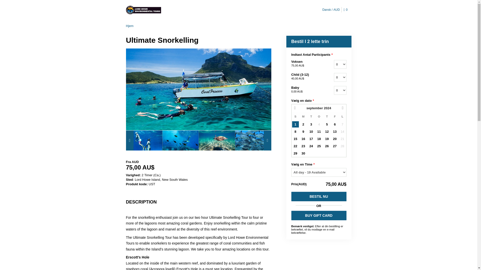 The height and width of the screenshot is (270, 481). I want to click on Dansk AUD, so click(331, 9).